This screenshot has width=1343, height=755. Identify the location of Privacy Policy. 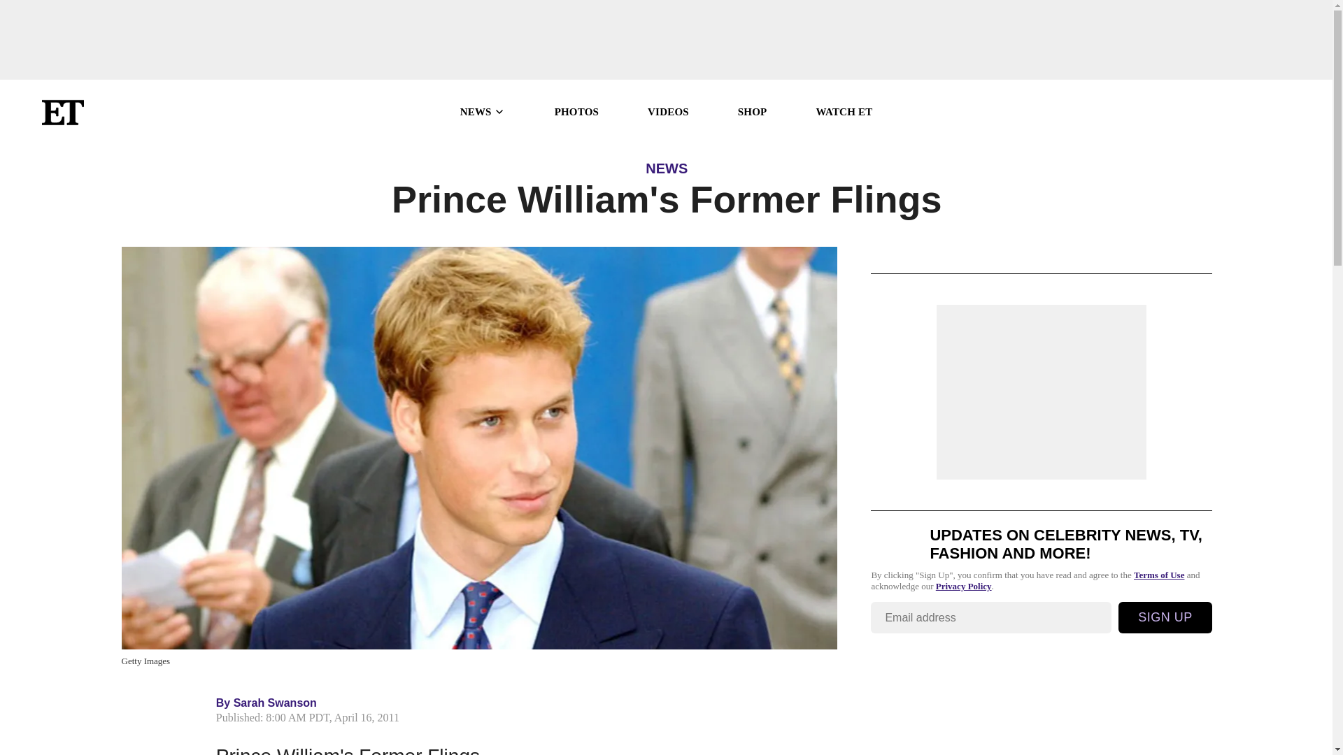
(964, 586).